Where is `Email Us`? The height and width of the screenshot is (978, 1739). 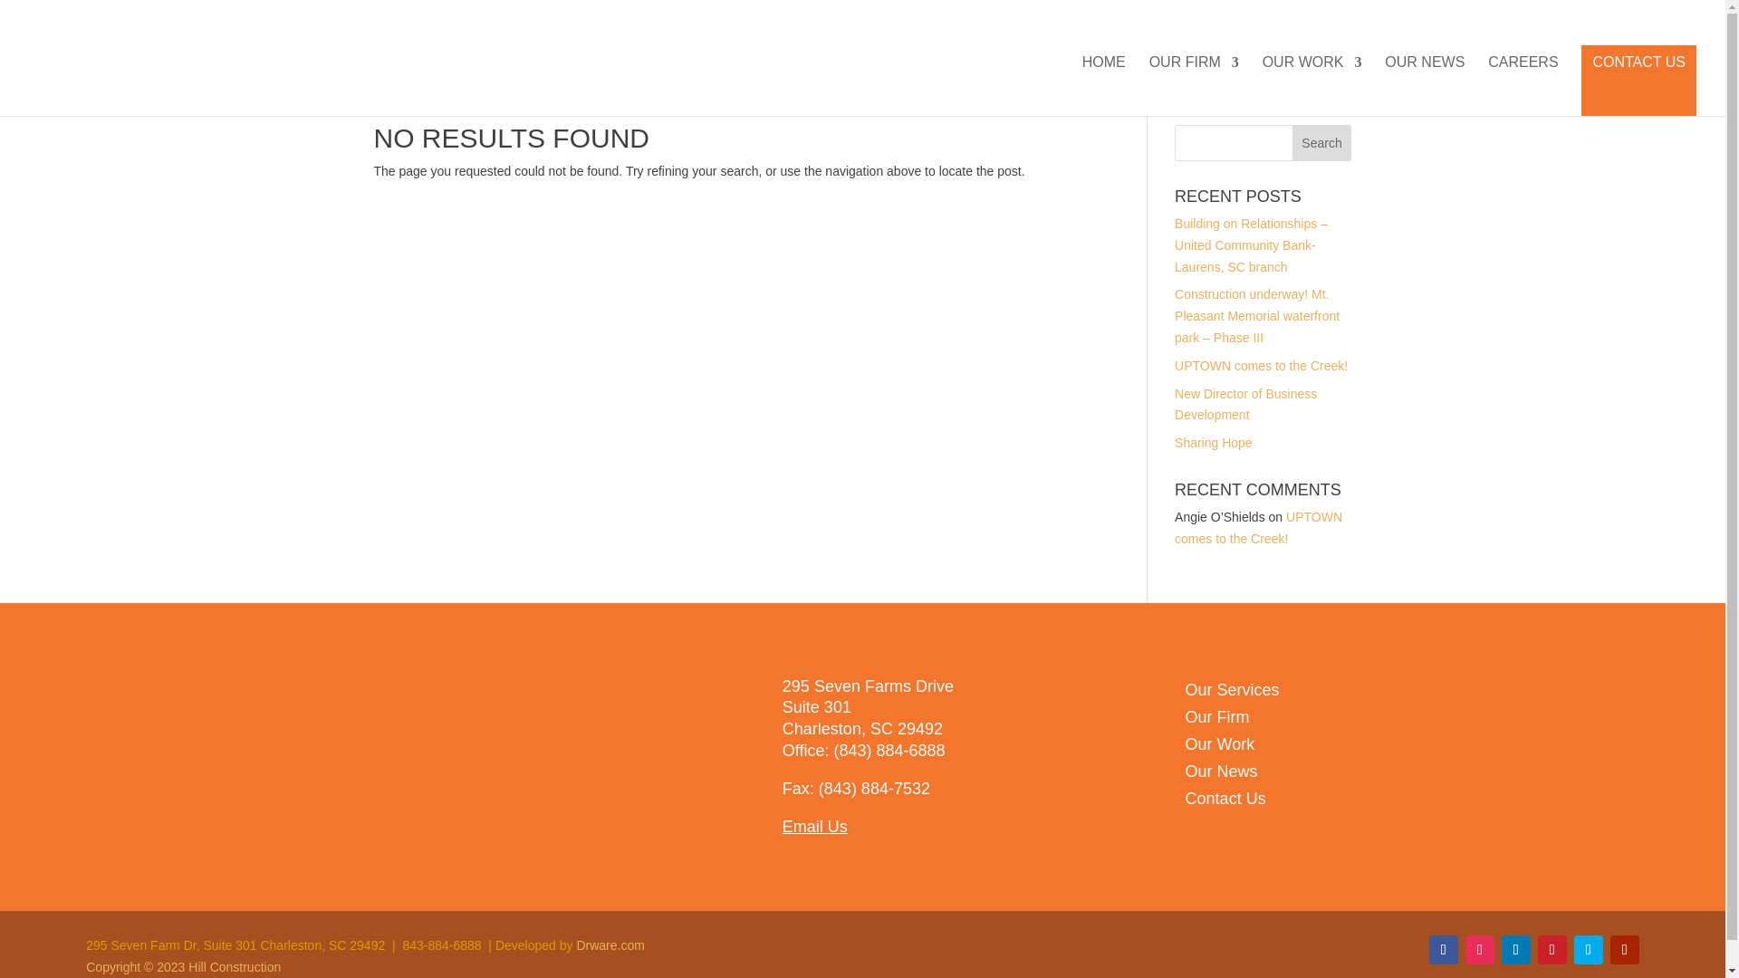
Email Us is located at coordinates (815, 826).